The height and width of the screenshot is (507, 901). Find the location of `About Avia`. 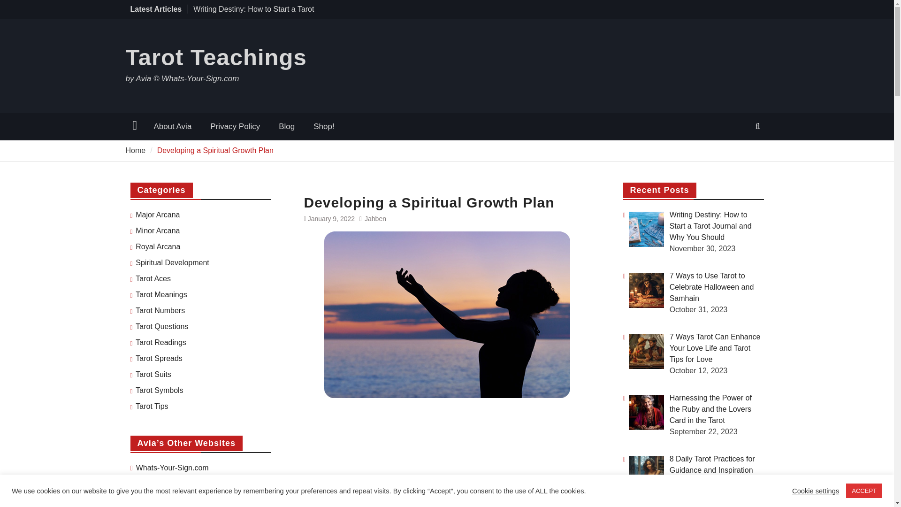

About Avia is located at coordinates (173, 127).